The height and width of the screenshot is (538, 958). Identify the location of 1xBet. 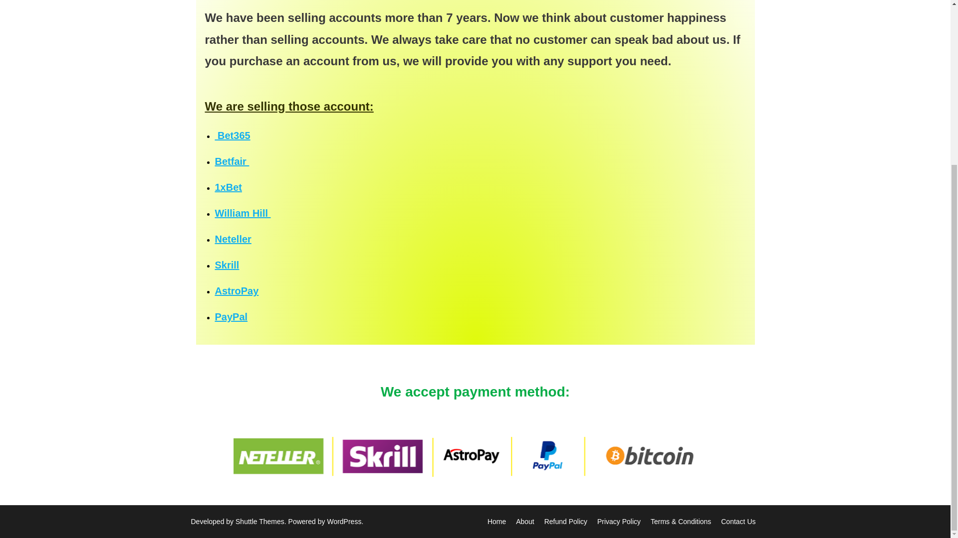
(228, 187).